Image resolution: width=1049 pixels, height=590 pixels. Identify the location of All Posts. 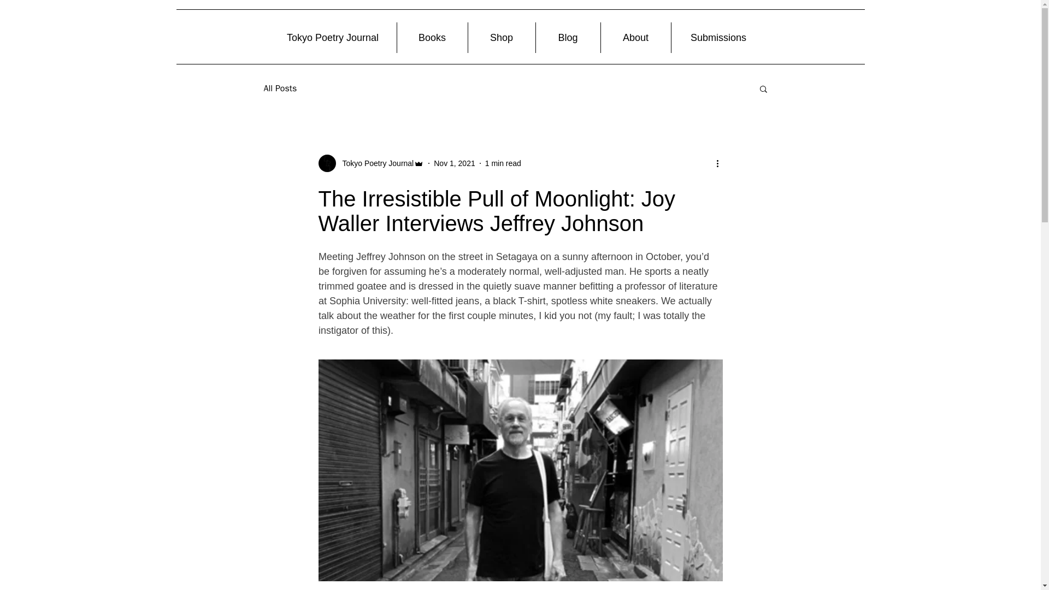
(280, 88).